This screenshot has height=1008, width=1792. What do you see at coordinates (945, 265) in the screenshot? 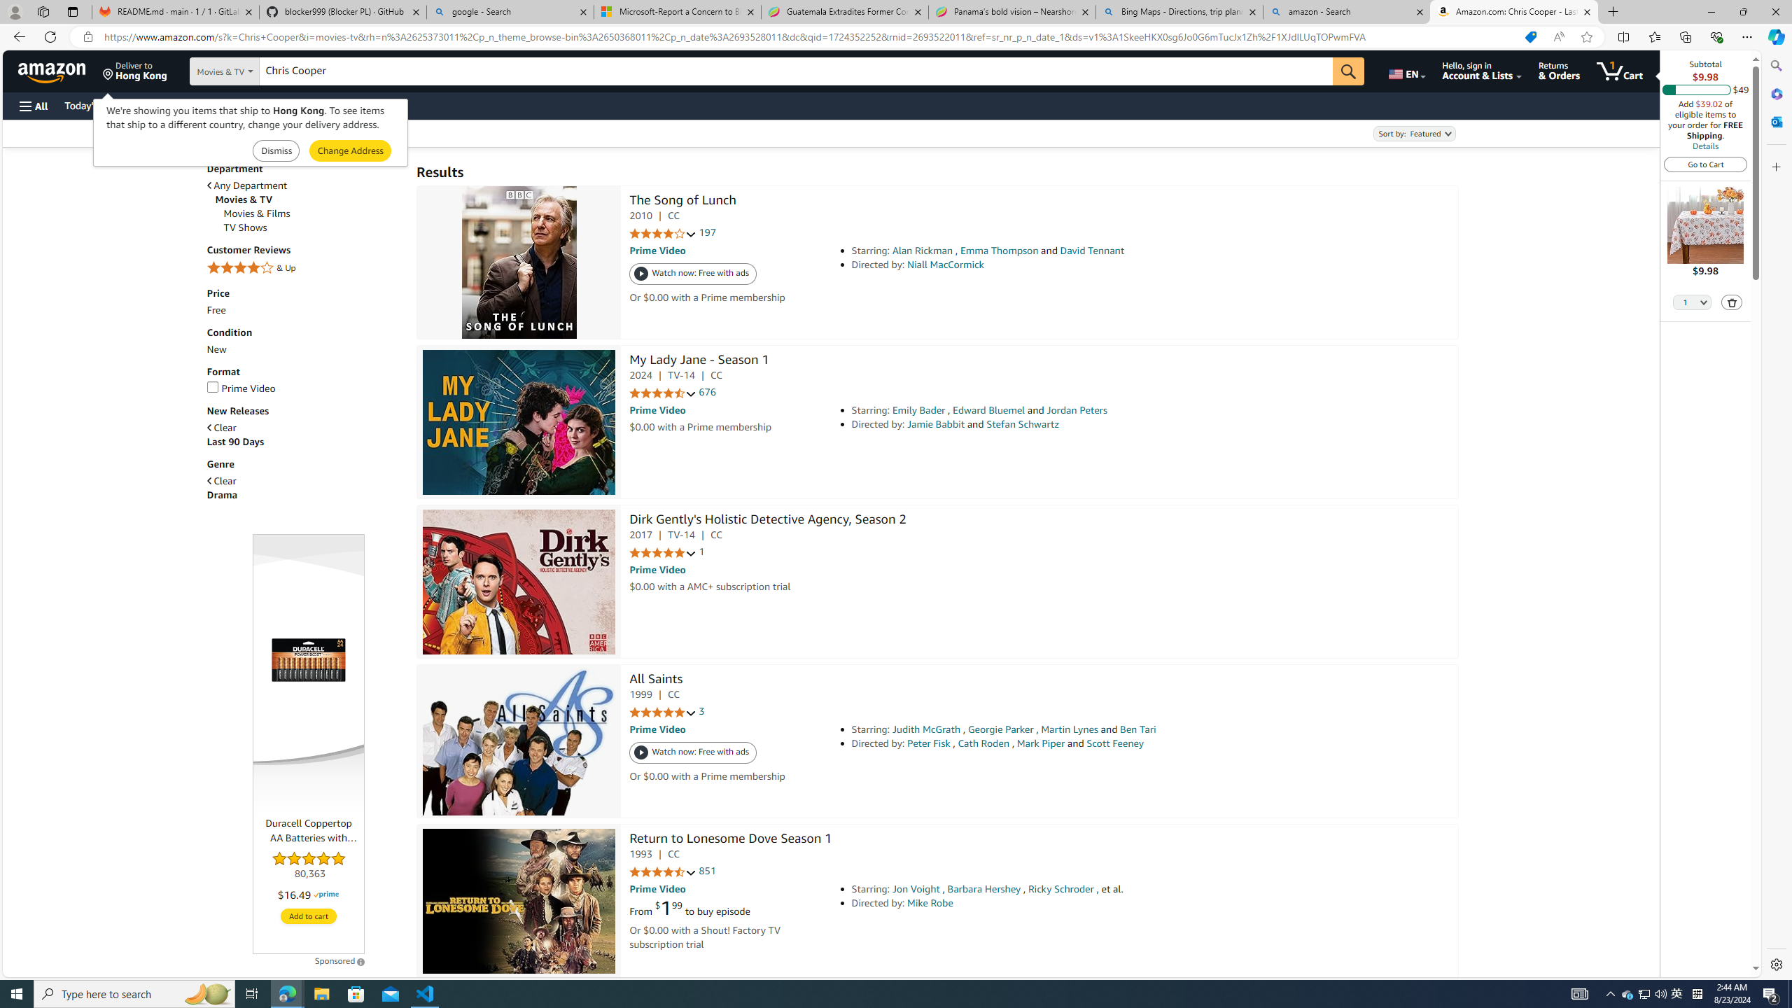
I see `Niall MacCormick` at bounding box center [945, 265].